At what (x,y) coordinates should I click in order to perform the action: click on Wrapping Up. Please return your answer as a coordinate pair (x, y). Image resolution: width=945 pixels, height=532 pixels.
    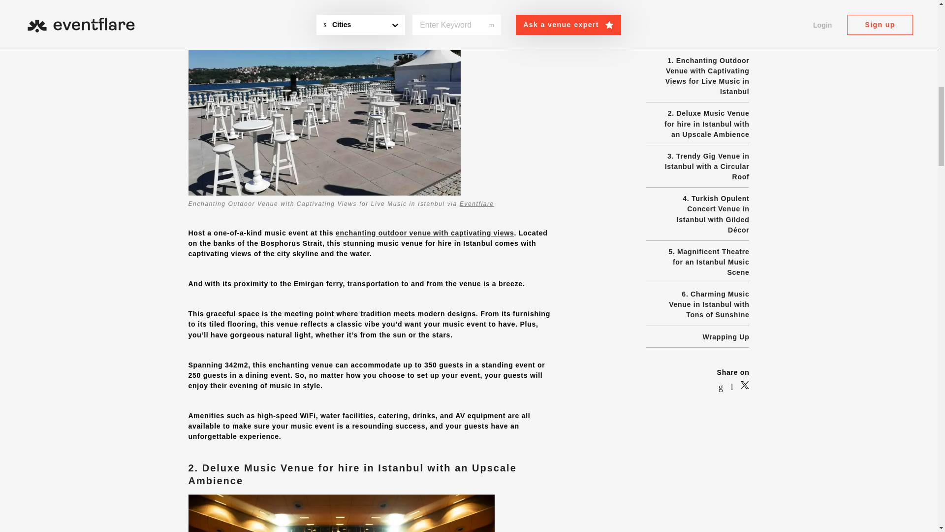
    Looking at the image, I should click on (725, 136).